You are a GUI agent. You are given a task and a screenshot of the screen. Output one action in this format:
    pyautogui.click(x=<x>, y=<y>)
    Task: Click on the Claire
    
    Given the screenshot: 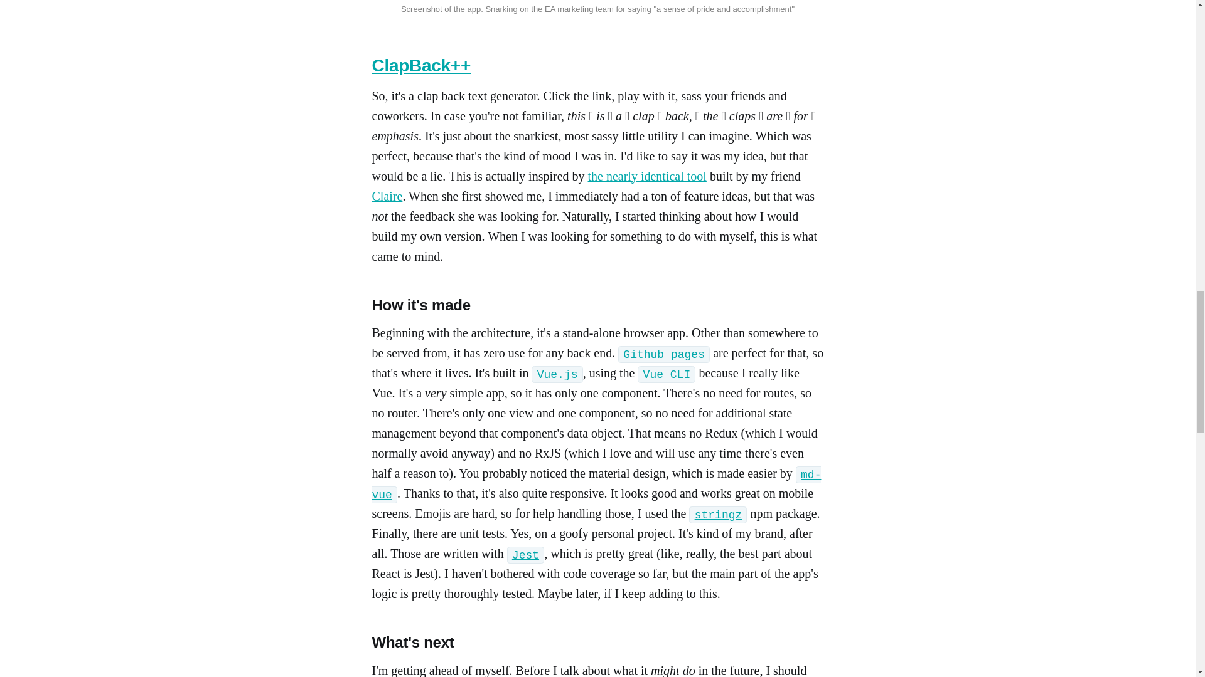 What is the action you would take?
    pyautogui.click(x=387, y=196)
    